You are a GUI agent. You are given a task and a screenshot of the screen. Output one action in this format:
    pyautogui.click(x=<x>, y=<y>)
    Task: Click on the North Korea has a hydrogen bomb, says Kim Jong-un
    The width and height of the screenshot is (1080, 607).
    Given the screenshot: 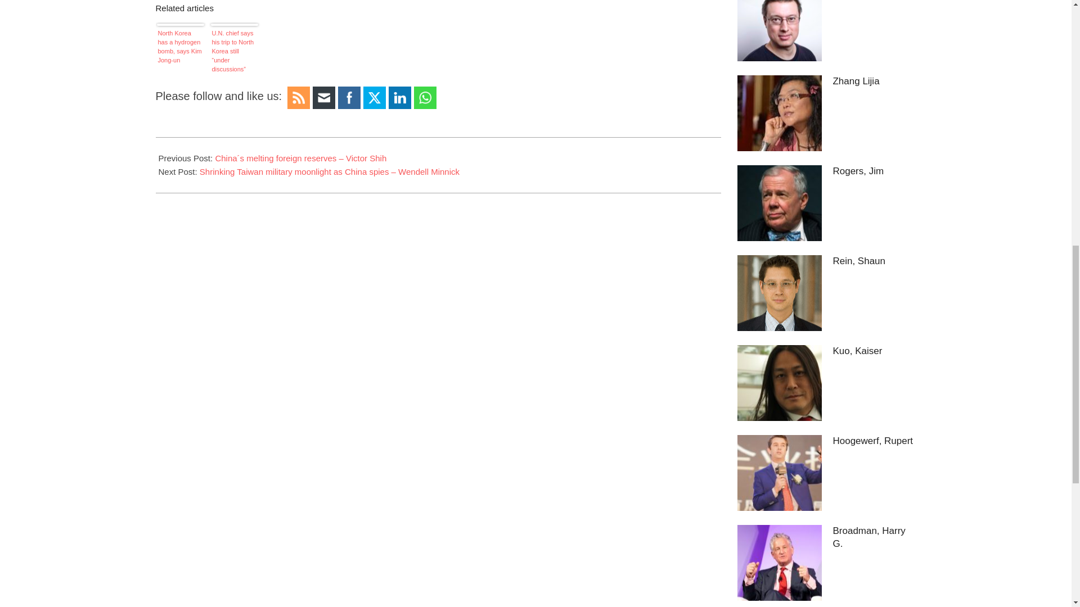 What is the action you would take?
    pyautogui.click(x=180, y=51)
    